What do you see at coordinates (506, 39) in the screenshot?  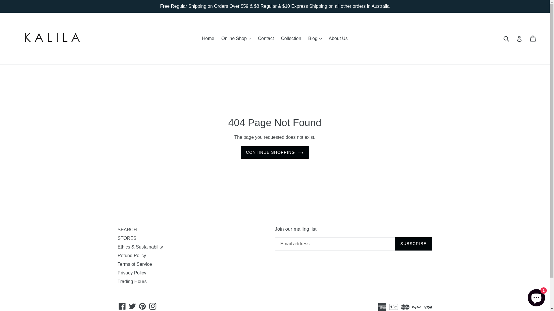 I see `Submit` at bounding box center [506, 39].